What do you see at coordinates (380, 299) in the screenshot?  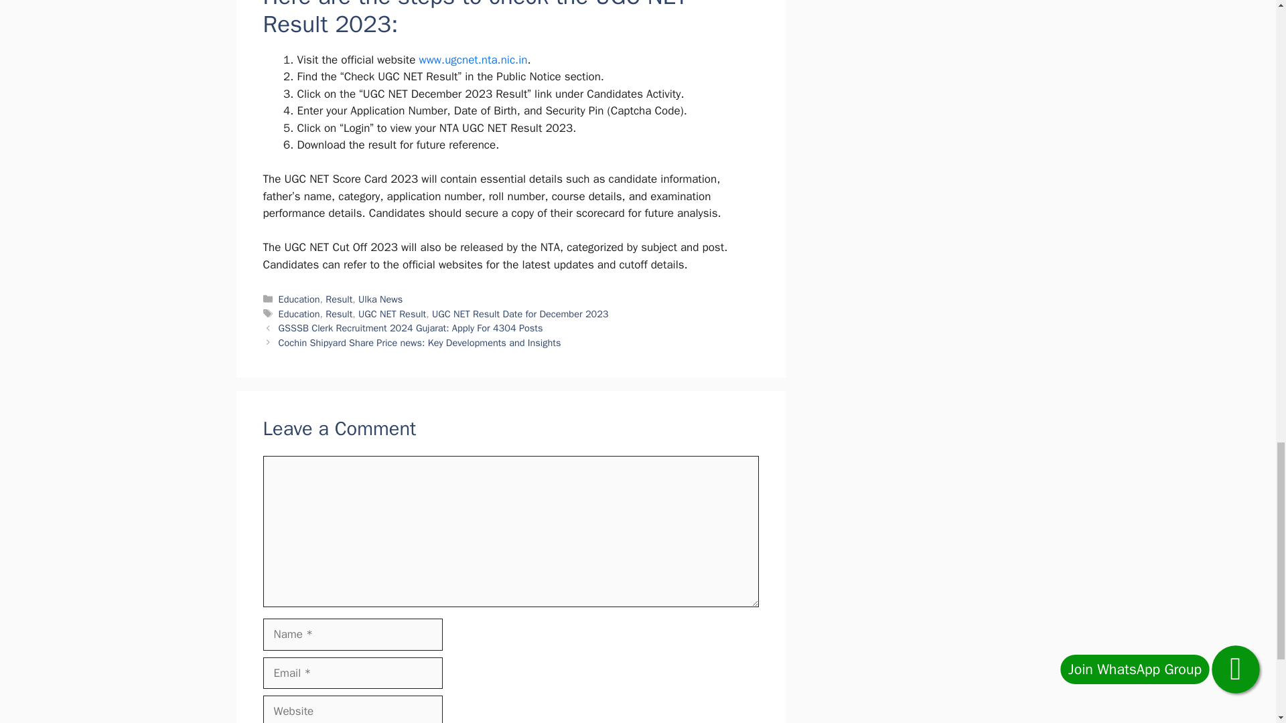 I see `Ulka News` at bounding box center [380, 299].